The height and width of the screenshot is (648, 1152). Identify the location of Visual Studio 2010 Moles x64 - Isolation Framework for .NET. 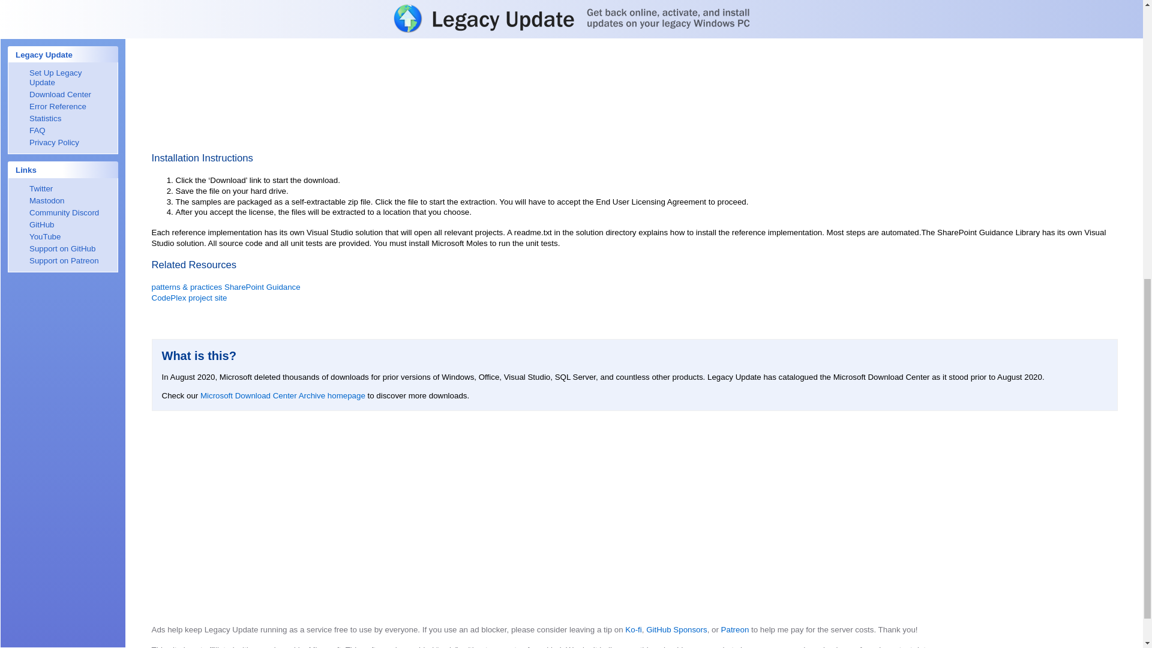
(283, 7).